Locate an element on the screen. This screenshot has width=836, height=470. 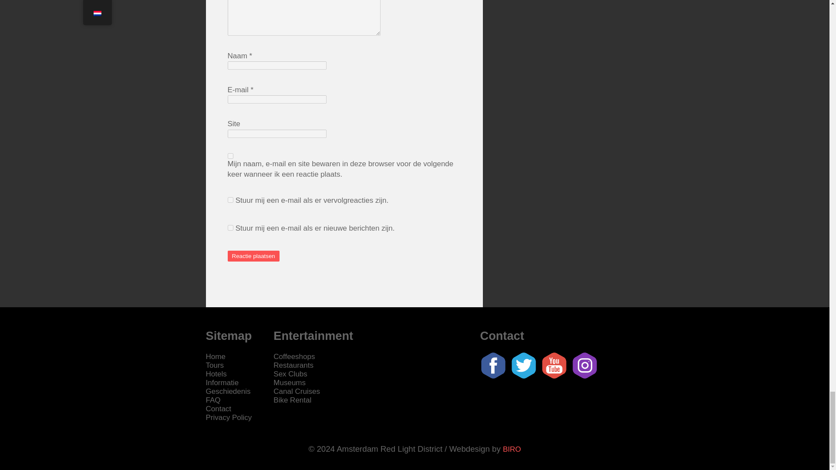
subscribe is located at coordinates (230, 228).